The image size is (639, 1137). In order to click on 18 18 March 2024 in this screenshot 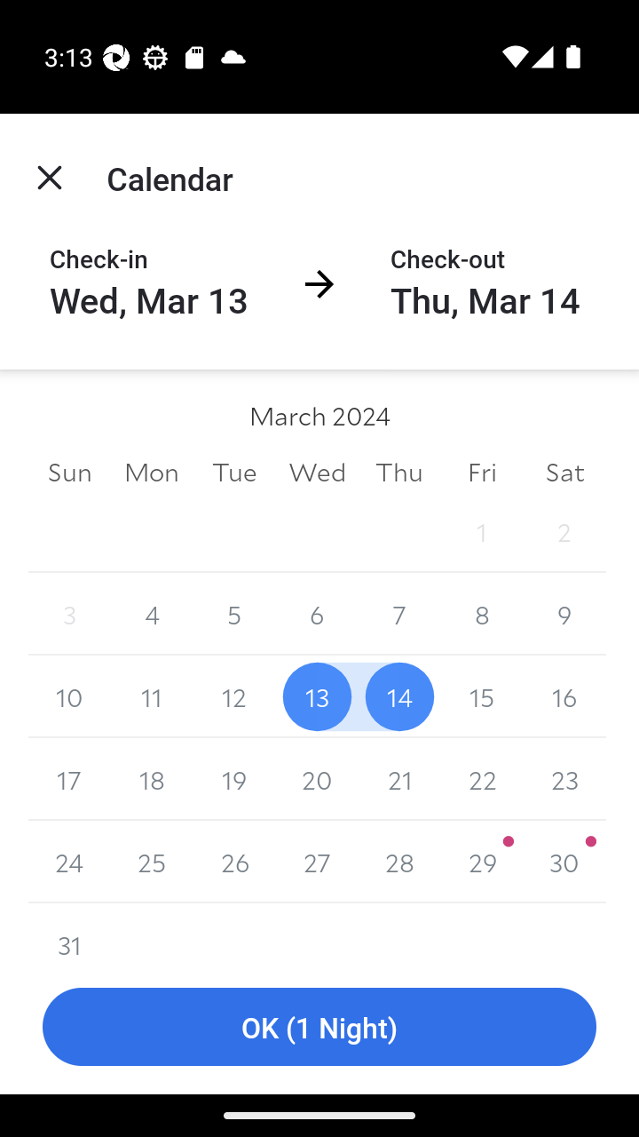, I will do `click(153, 779)`.